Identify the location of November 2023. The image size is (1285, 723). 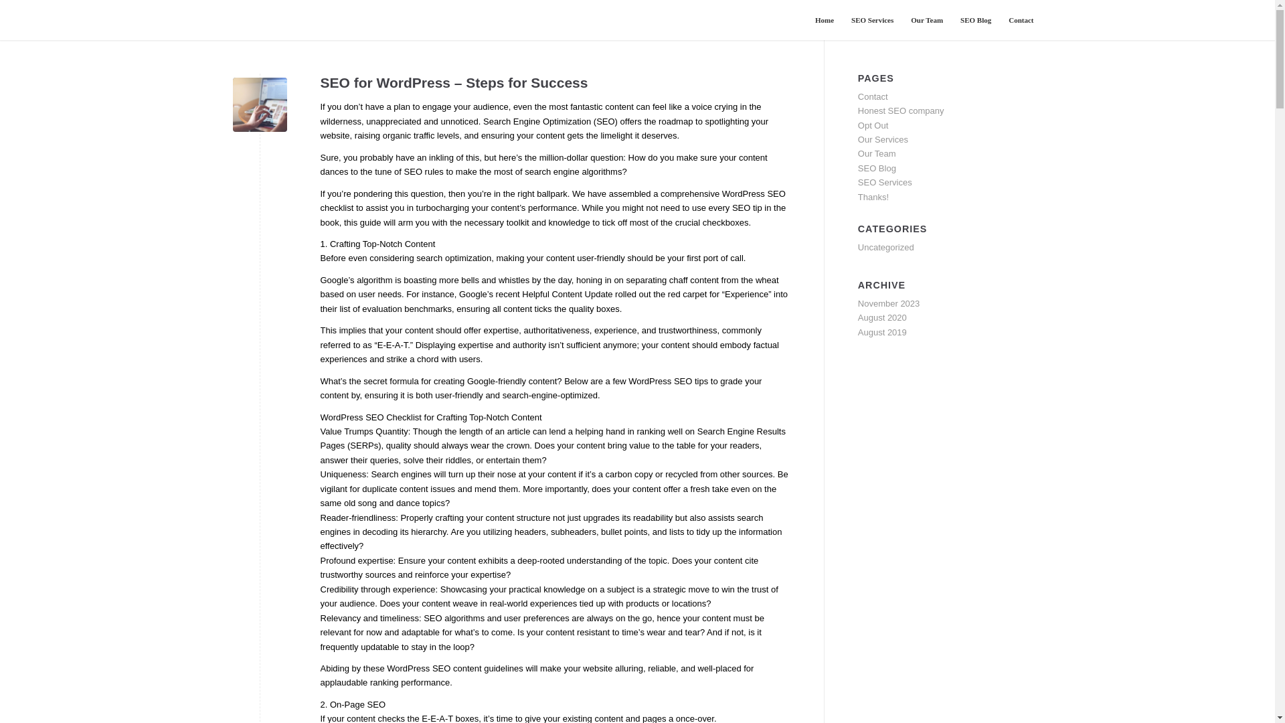
(889, 304).